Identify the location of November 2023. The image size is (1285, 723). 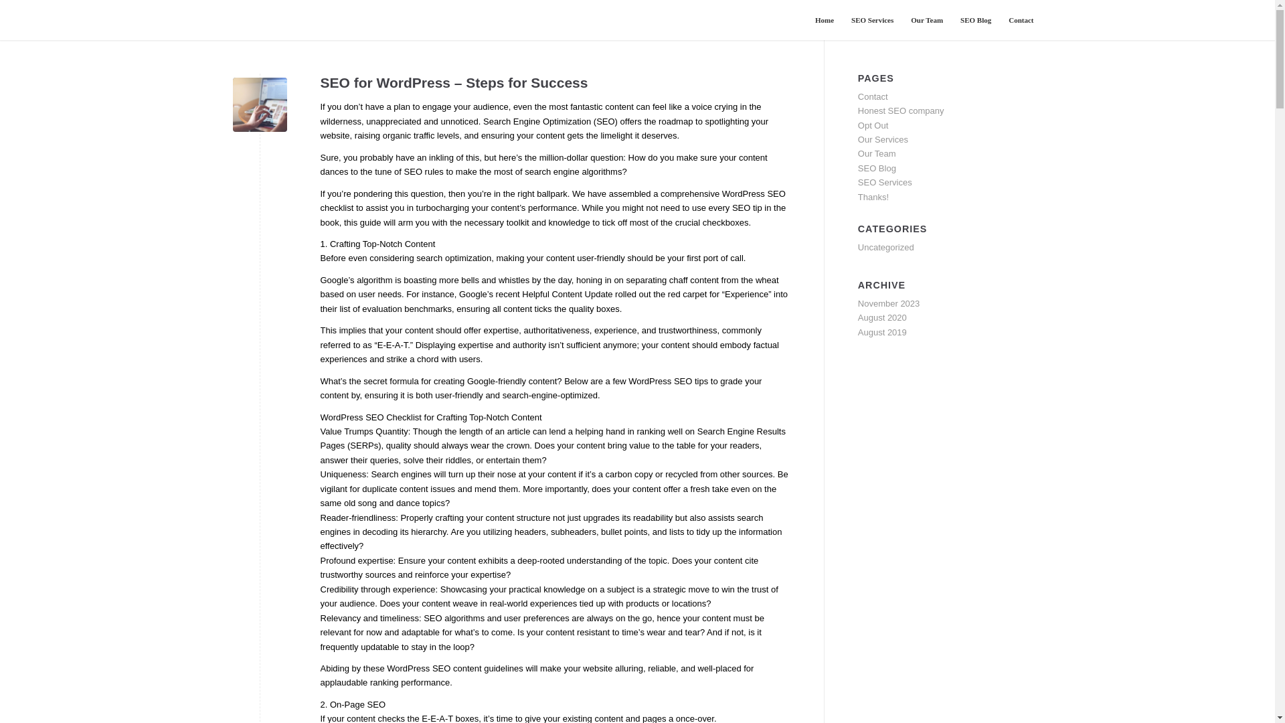
(889, 304).